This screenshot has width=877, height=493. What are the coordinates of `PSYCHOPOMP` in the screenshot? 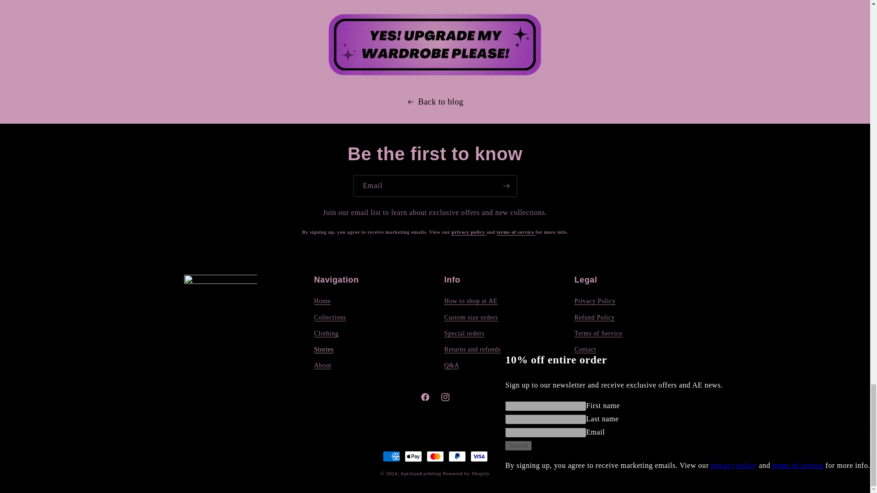 It's located at (435, 61).